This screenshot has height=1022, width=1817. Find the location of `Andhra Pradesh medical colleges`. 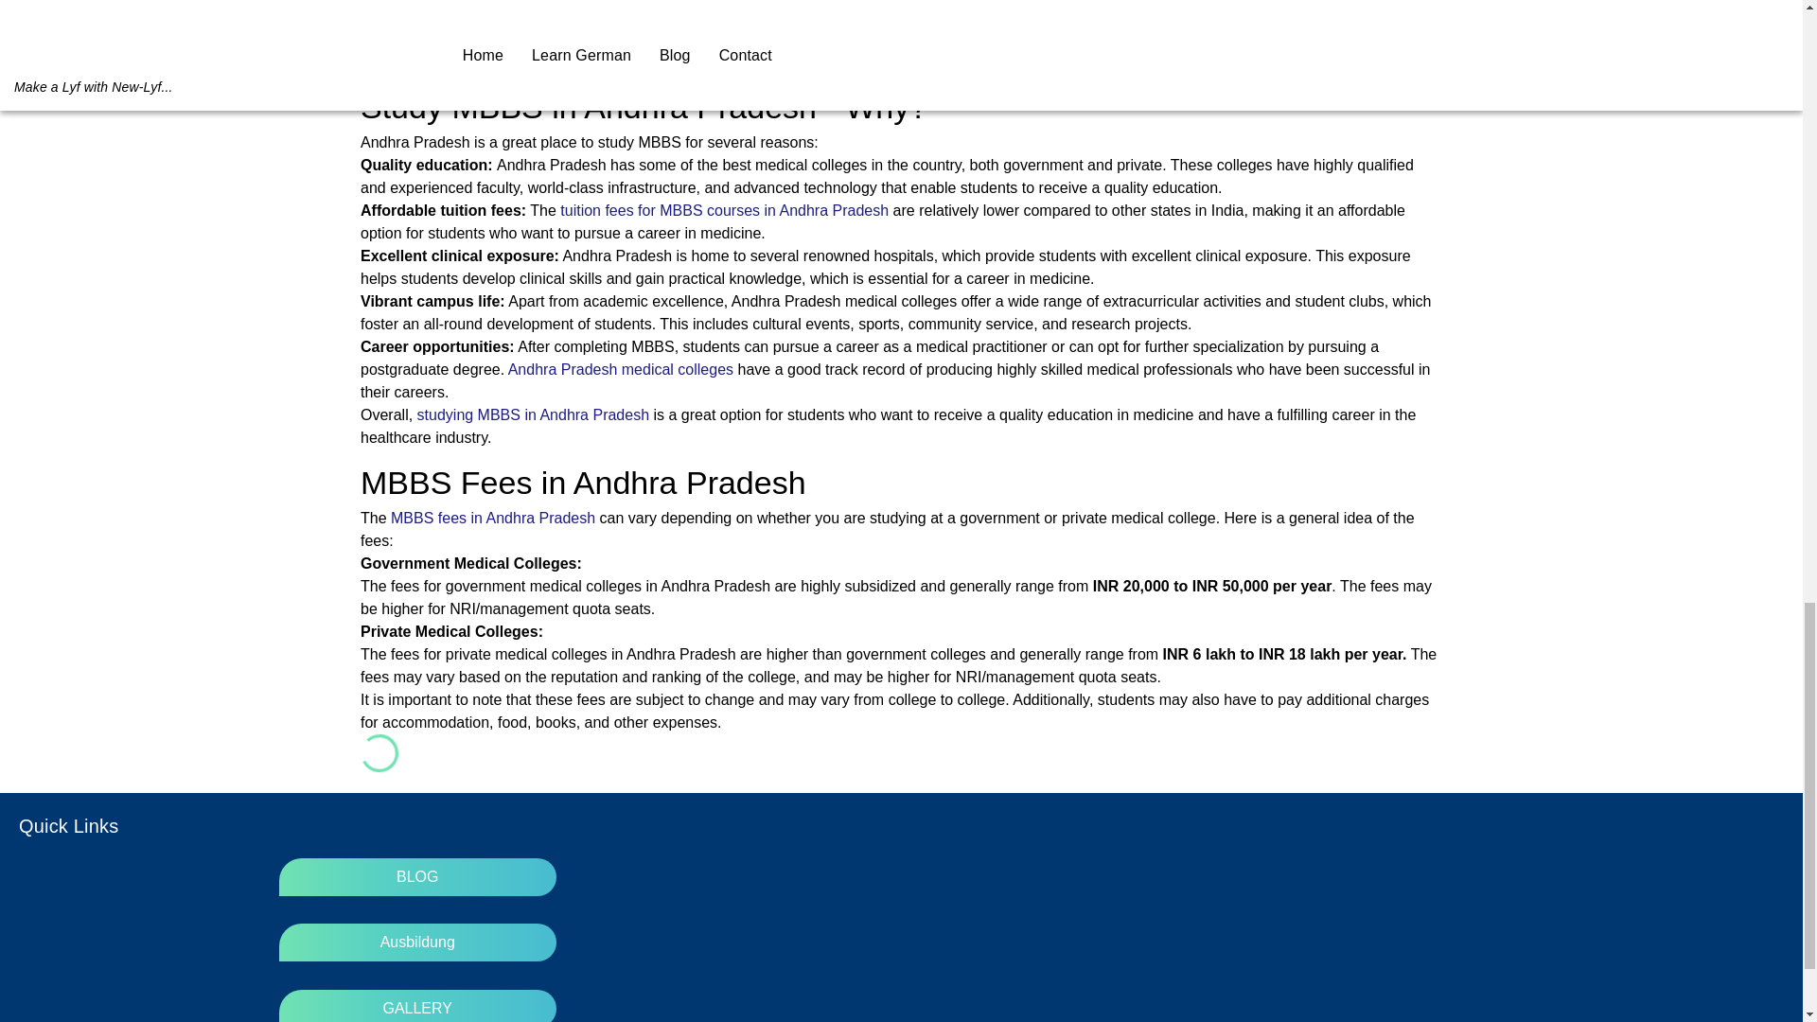

Andhra Pradesh medical colleges is located at coordinates (621, 369).